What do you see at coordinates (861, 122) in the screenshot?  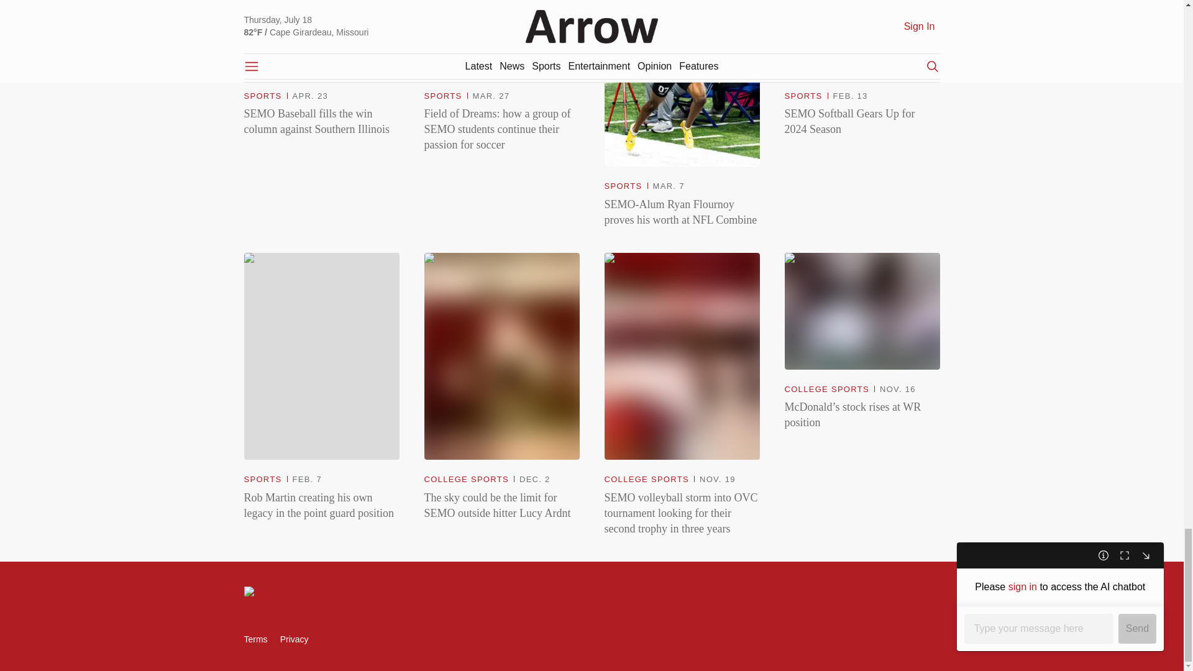 I see `SEMO Softball Gears Up for 2024 Season` at bounding box center [861, 122].